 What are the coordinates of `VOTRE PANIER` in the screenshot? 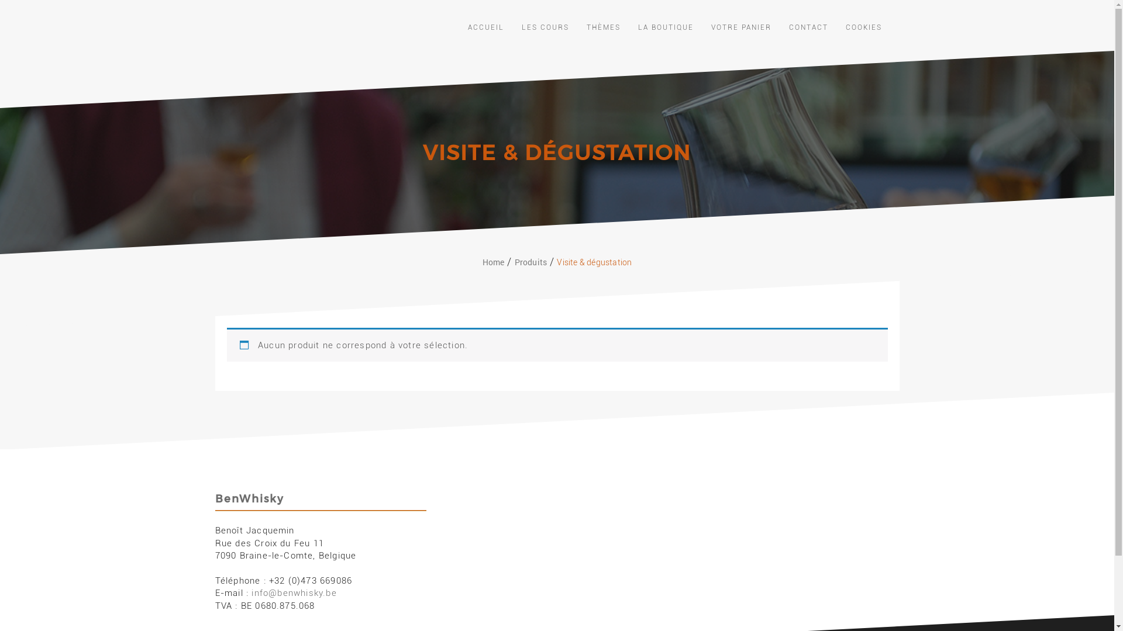 It's located at (742, 27).